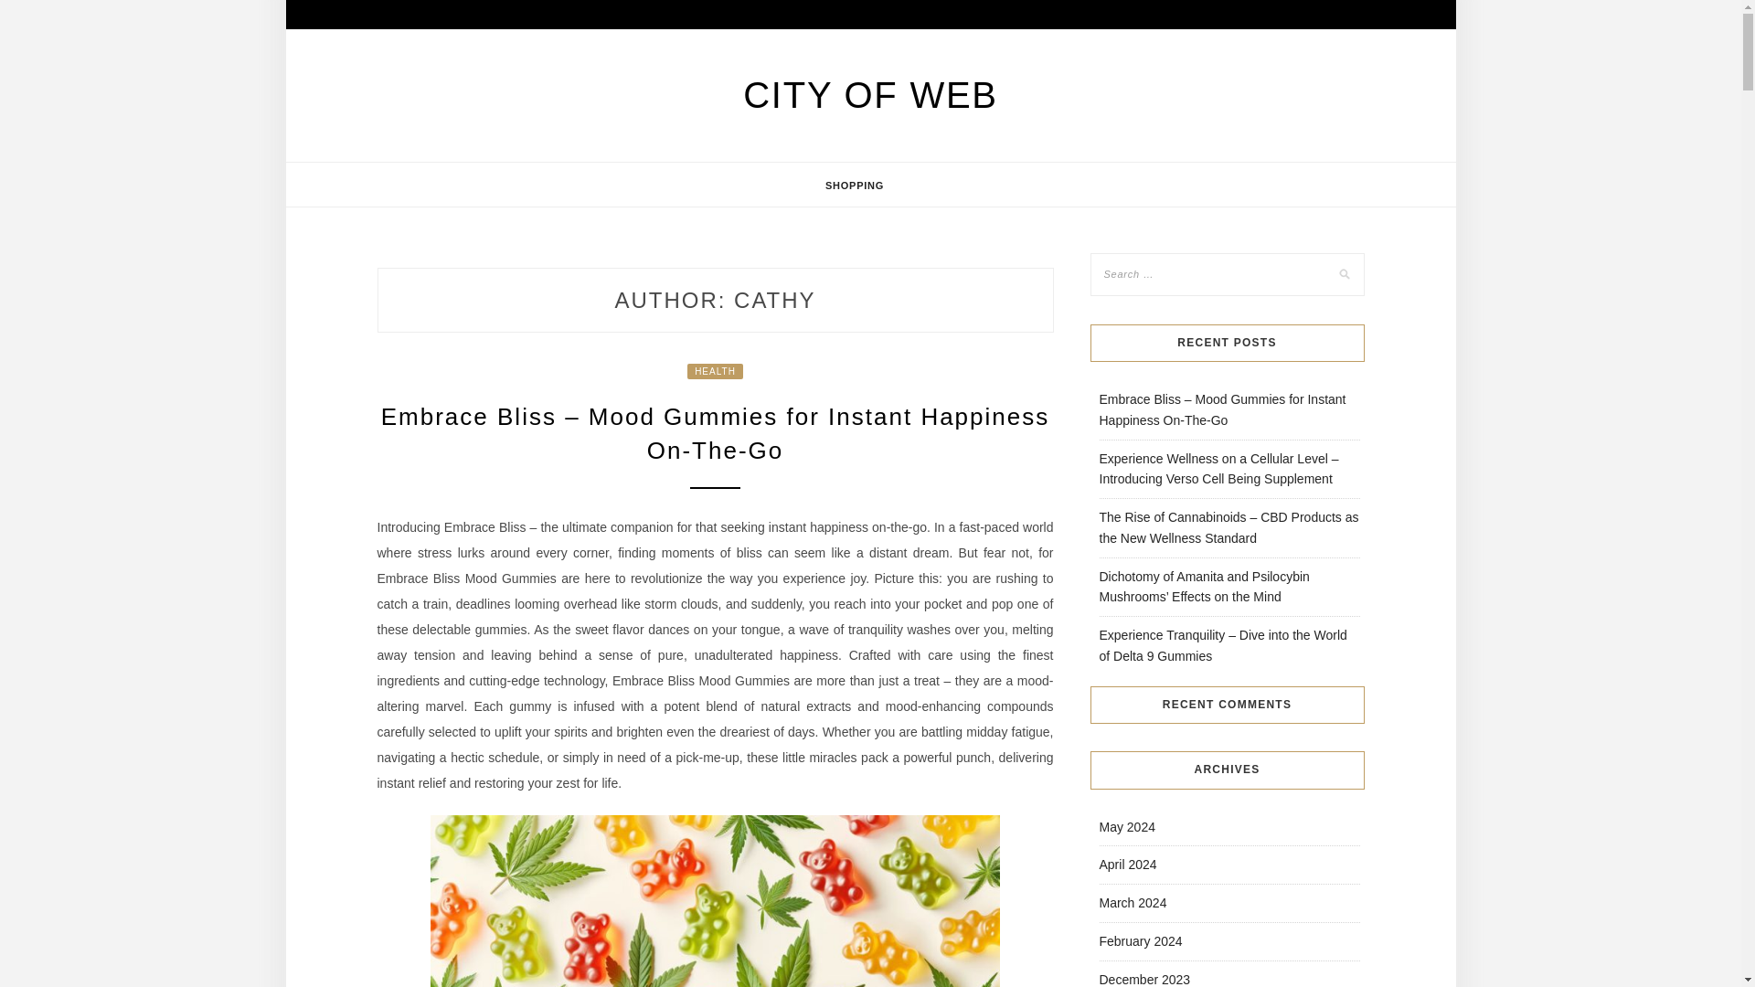 This screenshot has height=987, width=1755. What do you see at coordinates (34, 14) in the screenshot?
I see `Search` at bounding box center [34, 14].